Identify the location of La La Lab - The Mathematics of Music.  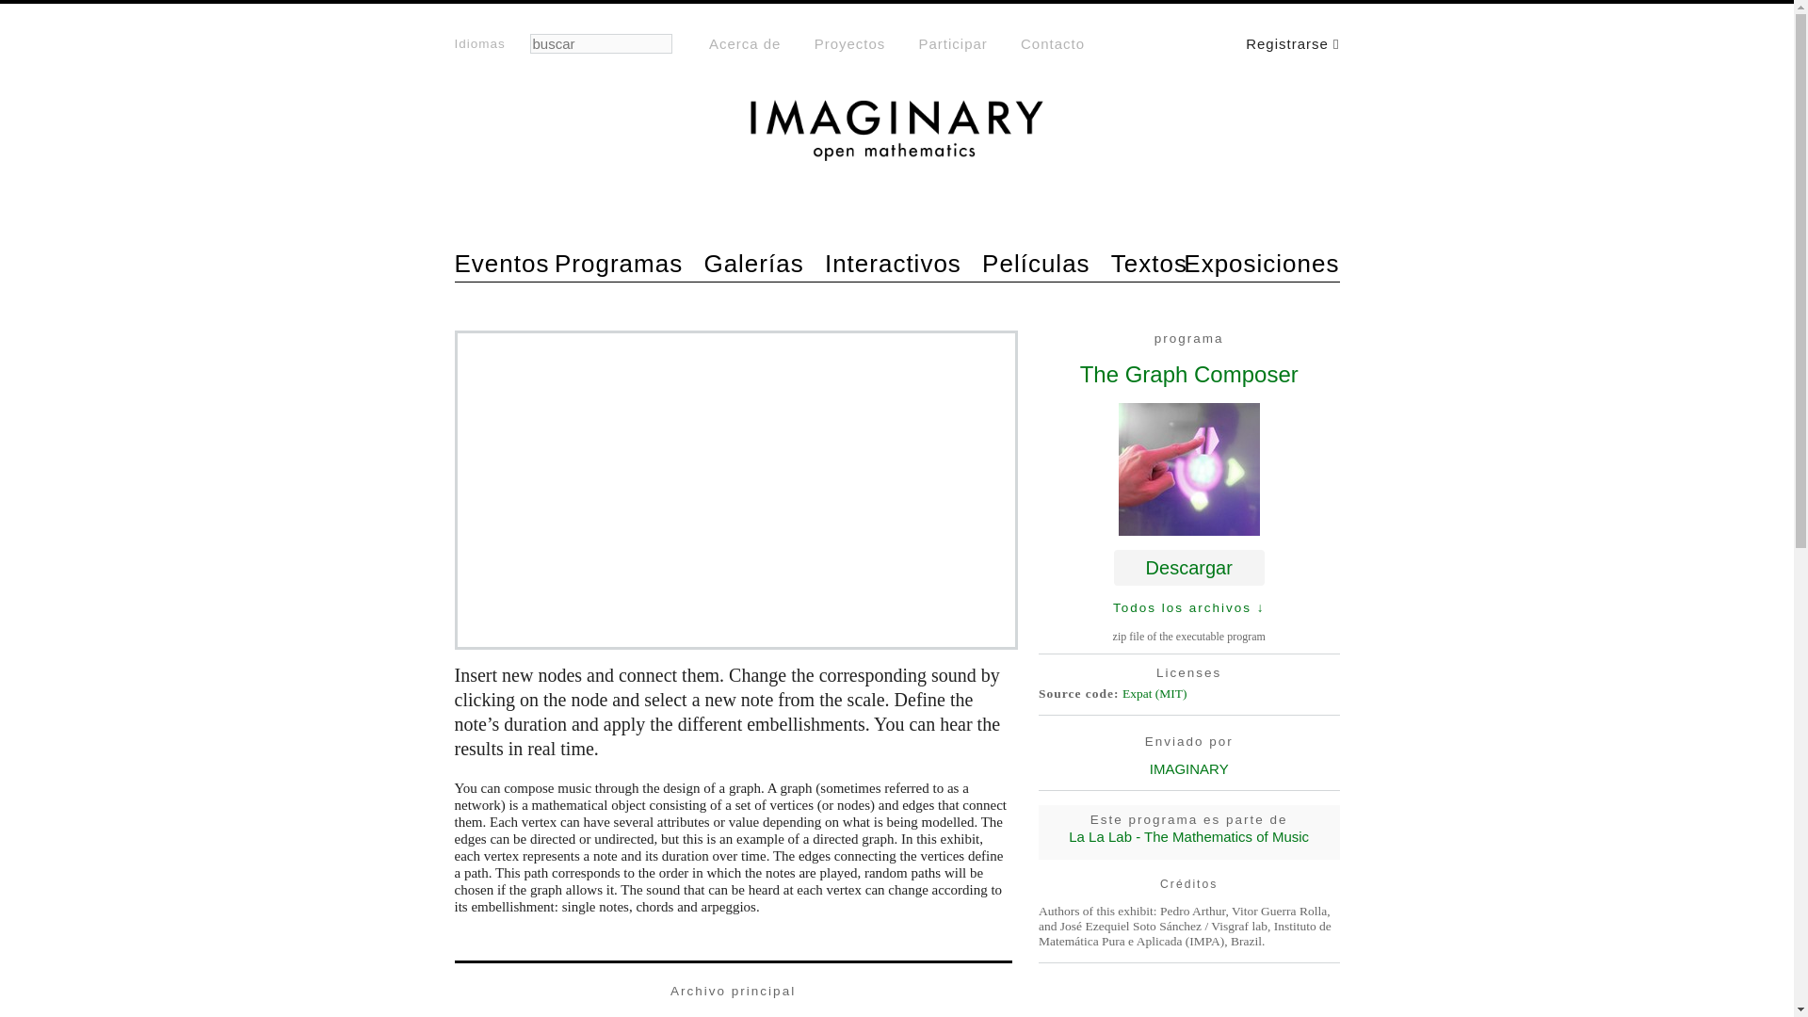
(1188, 836).